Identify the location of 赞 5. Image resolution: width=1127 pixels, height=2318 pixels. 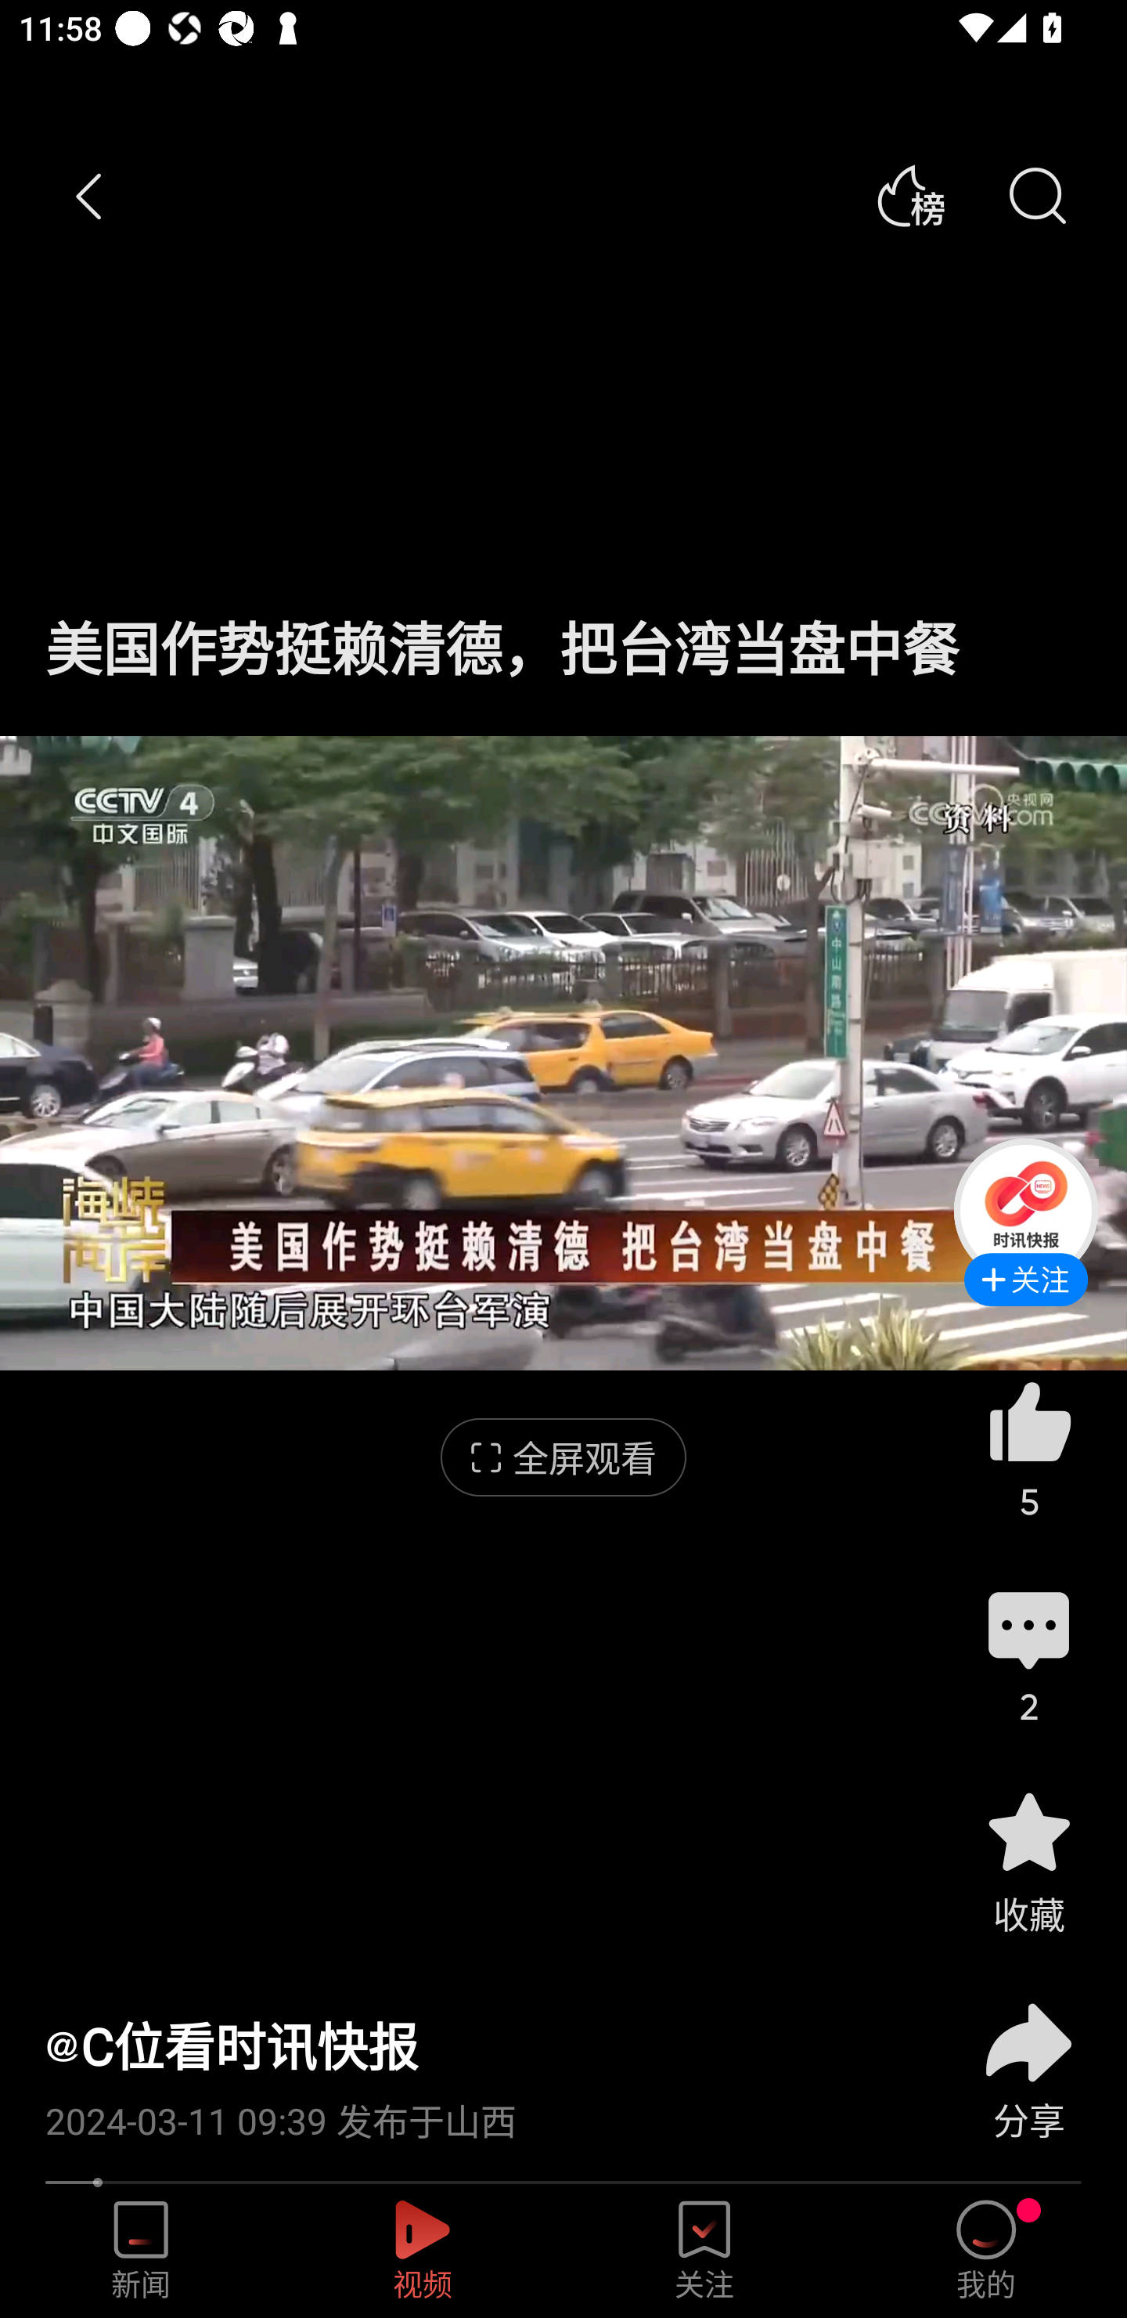
(1028, 1449).